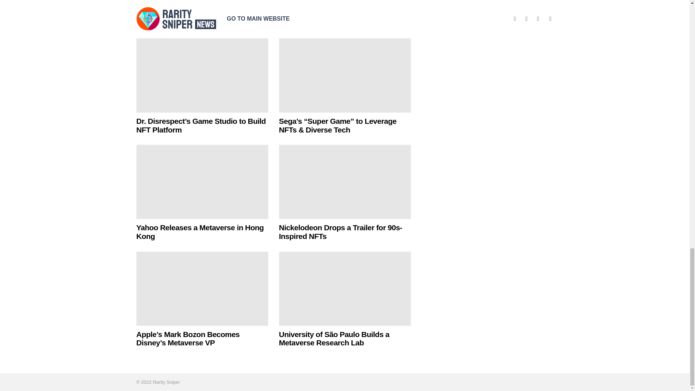 This screenshot has height=391, width=695. Describe the element at coordinates (345, 182) in the screenshot. I see `Nickelodeon Drops a Trailer for 90s-Inspired NFTs` at that location.